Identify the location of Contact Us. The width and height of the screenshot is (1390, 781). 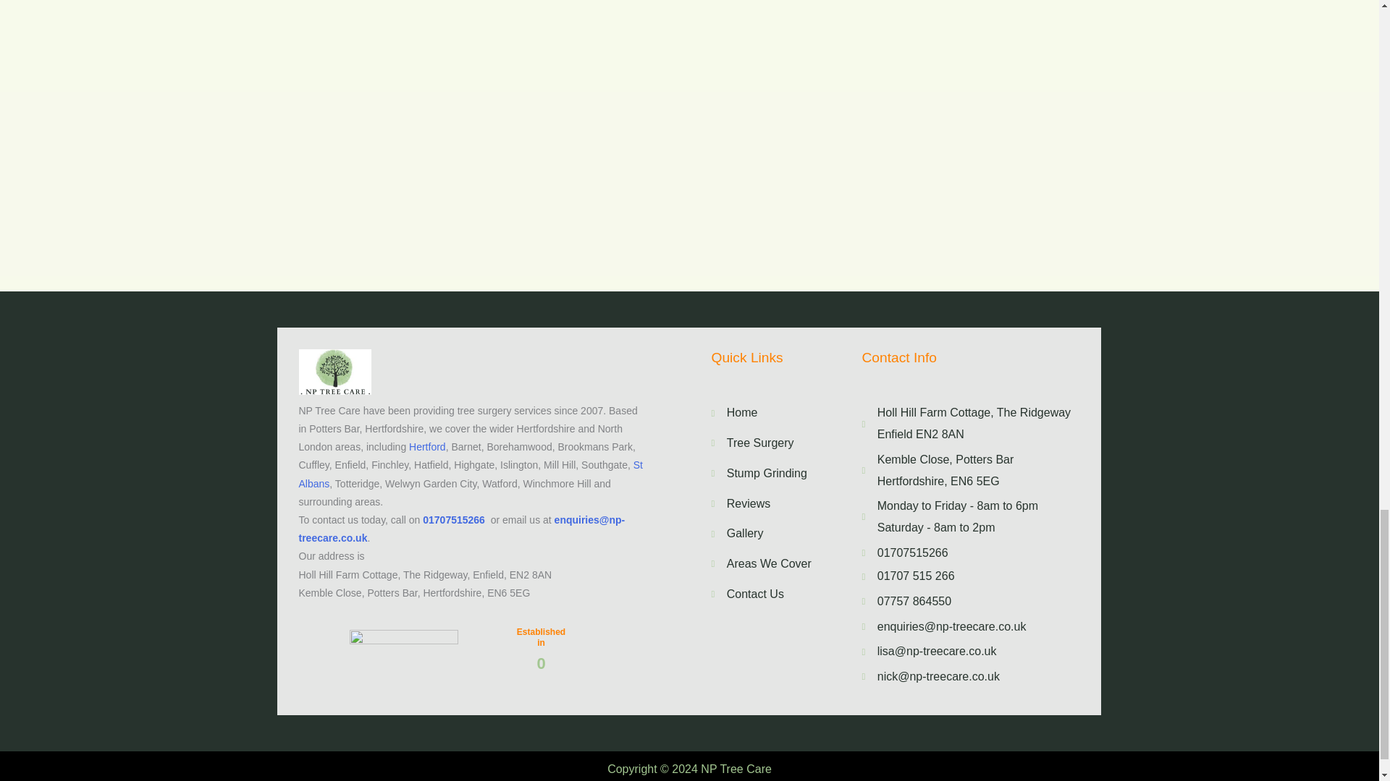
(772, 594).